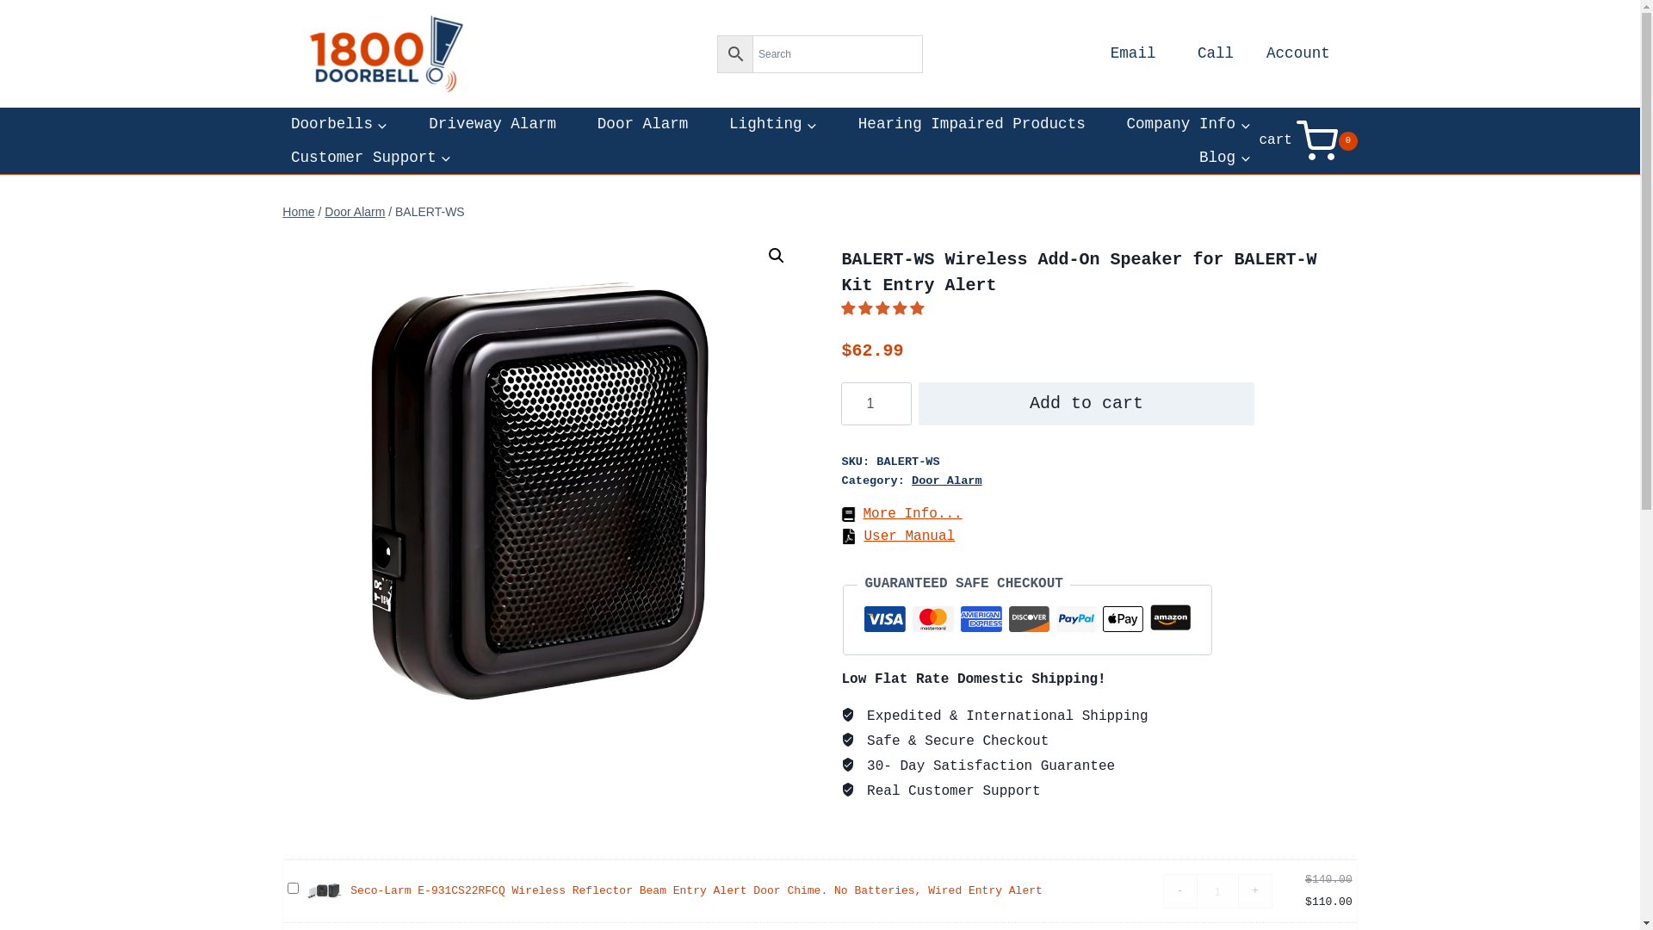  Describe the element at coordinates (1189, 124) in the screenshot. I see `Company Info` at that location.